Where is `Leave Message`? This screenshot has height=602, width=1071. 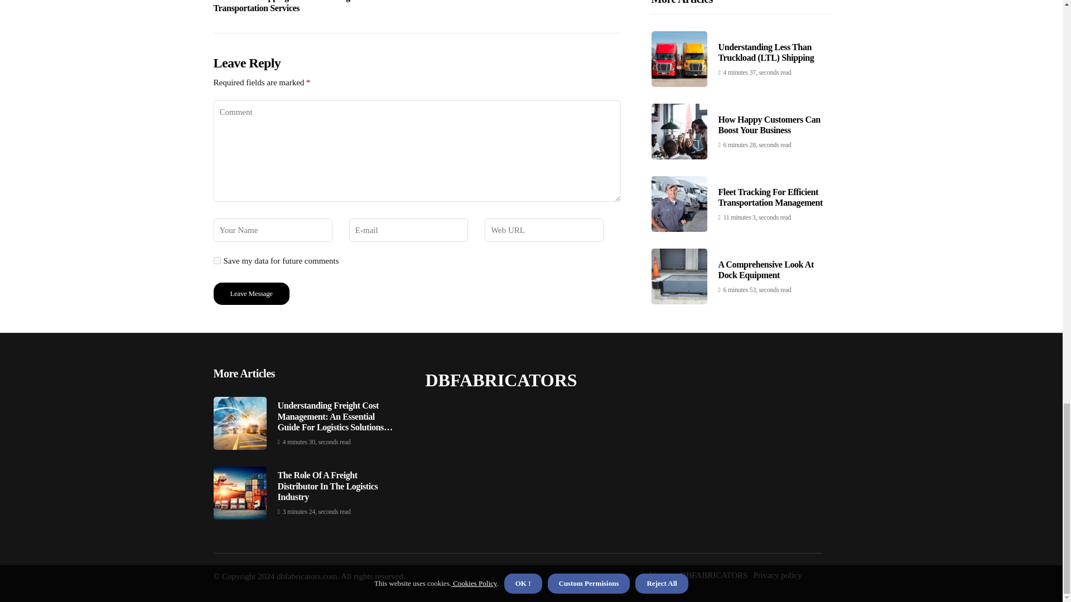
Leave Message is located at coordinates (251, 293).